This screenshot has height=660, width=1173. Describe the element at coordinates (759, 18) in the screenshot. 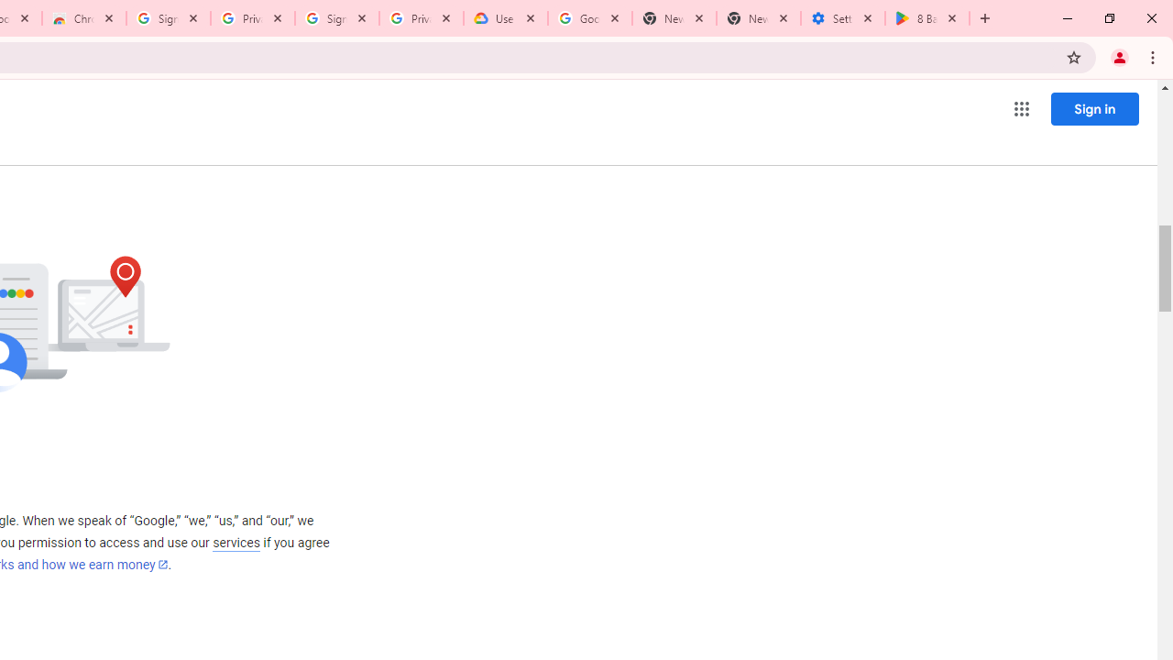

I see `New Tab` at that location.